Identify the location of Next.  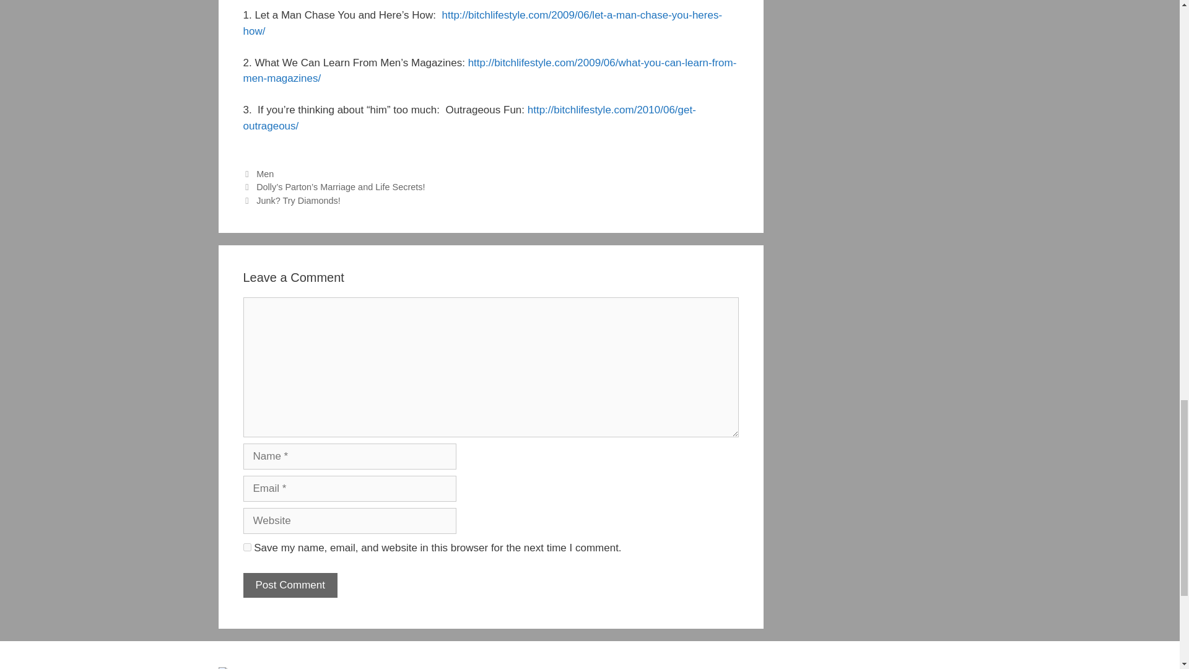
(291, 201).